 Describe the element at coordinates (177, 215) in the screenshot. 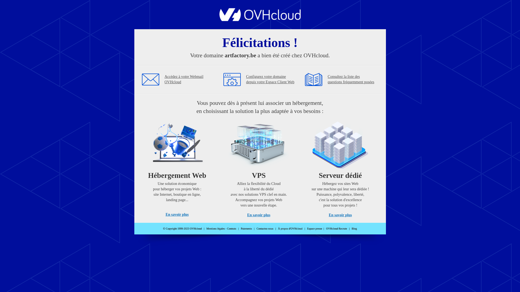

I see `En savoir plus` at that location.